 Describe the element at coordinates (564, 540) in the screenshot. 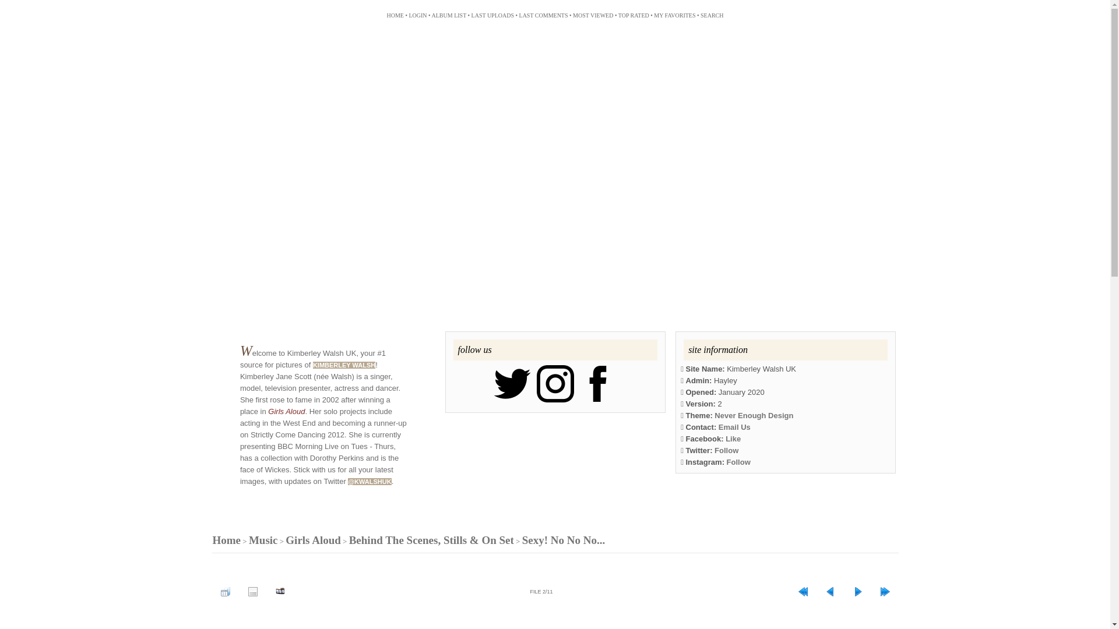

I see `Sexy! No No No...` at that location.